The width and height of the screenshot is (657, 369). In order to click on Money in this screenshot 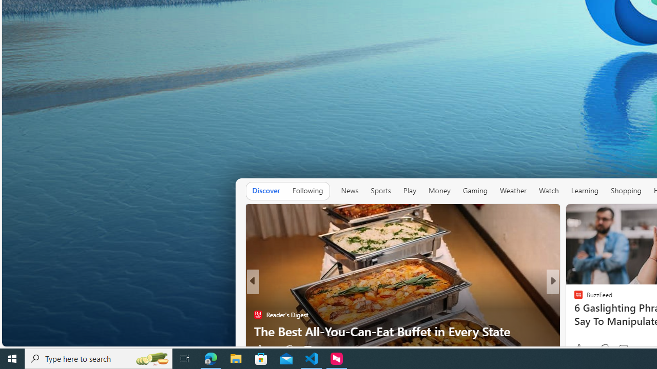, I will do `click(439, 191)`.